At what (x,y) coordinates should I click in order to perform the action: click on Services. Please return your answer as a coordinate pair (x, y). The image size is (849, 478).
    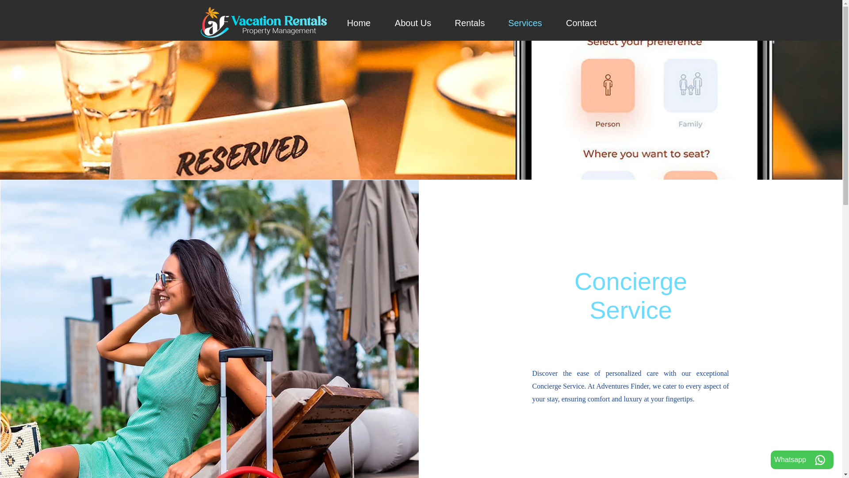
    Looking at the image, I should click on (524, 23).